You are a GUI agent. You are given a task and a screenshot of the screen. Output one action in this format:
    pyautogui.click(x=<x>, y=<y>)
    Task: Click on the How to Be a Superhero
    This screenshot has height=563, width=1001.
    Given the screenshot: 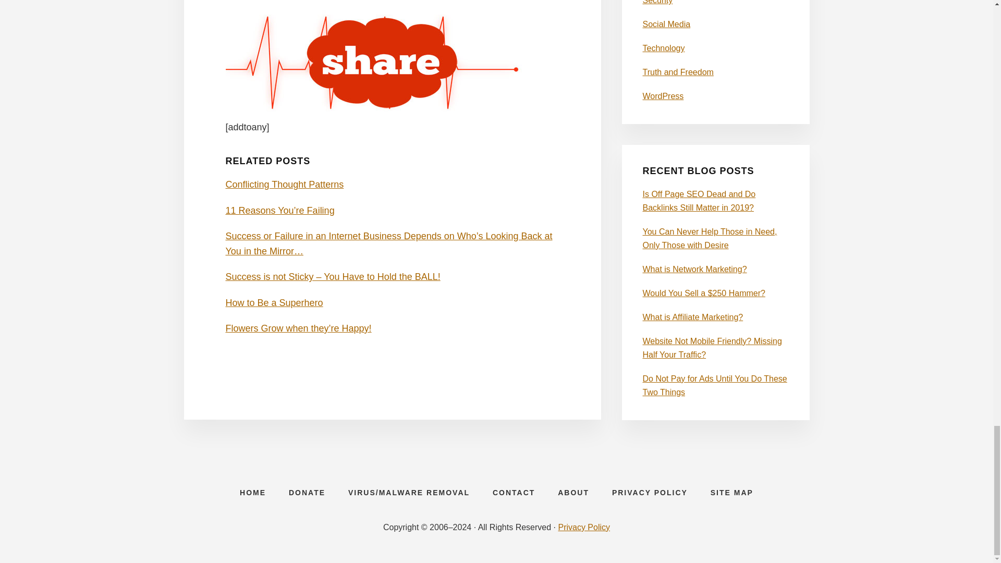 What is the action you would take?
    pyautogui.click(x=274, y=302)
    